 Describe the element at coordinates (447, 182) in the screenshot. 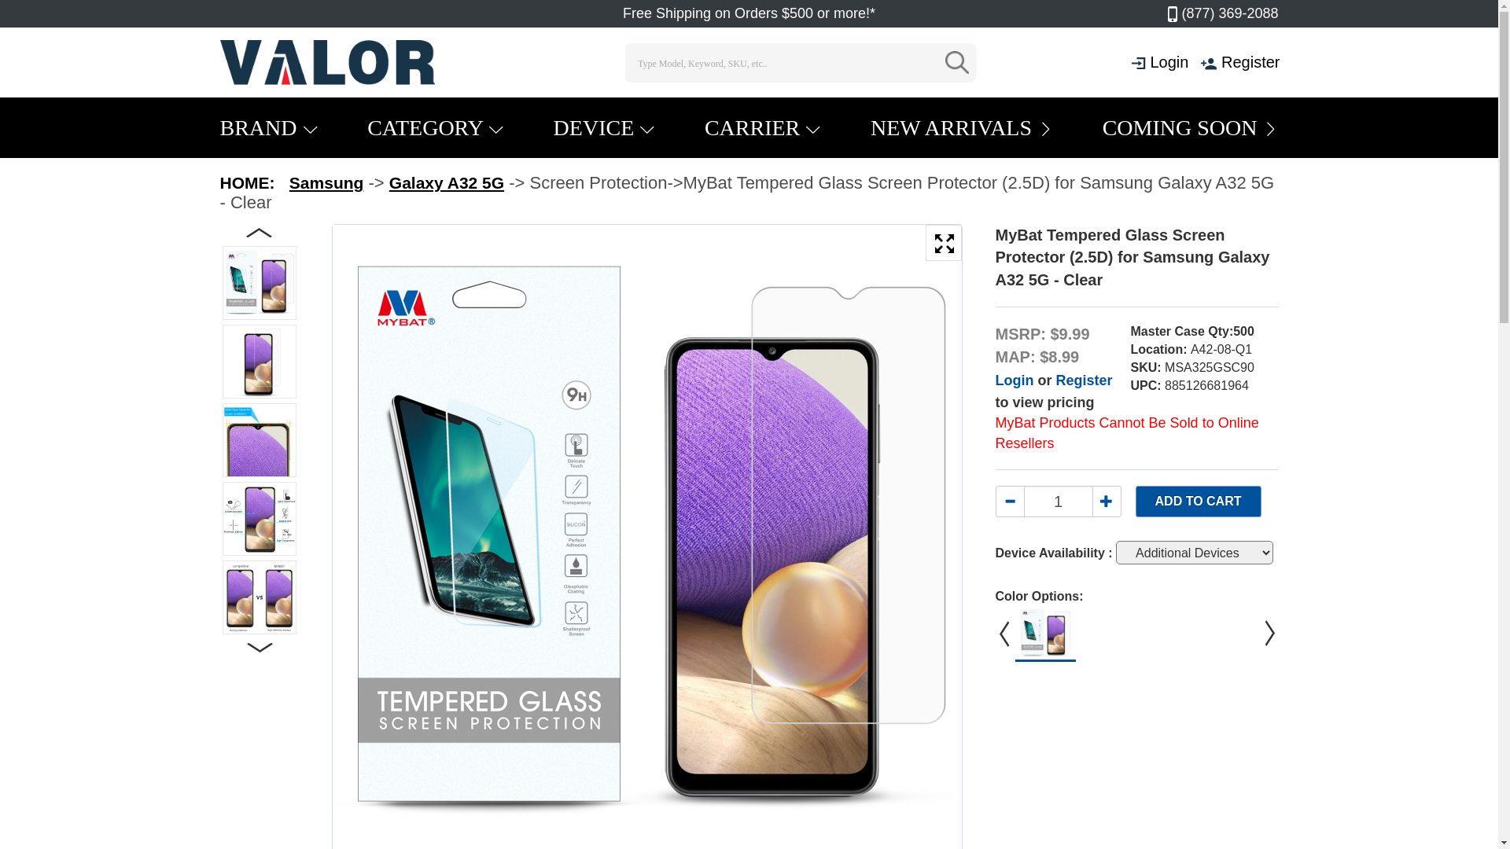

I see `Galaxy A32 5G` at that location.